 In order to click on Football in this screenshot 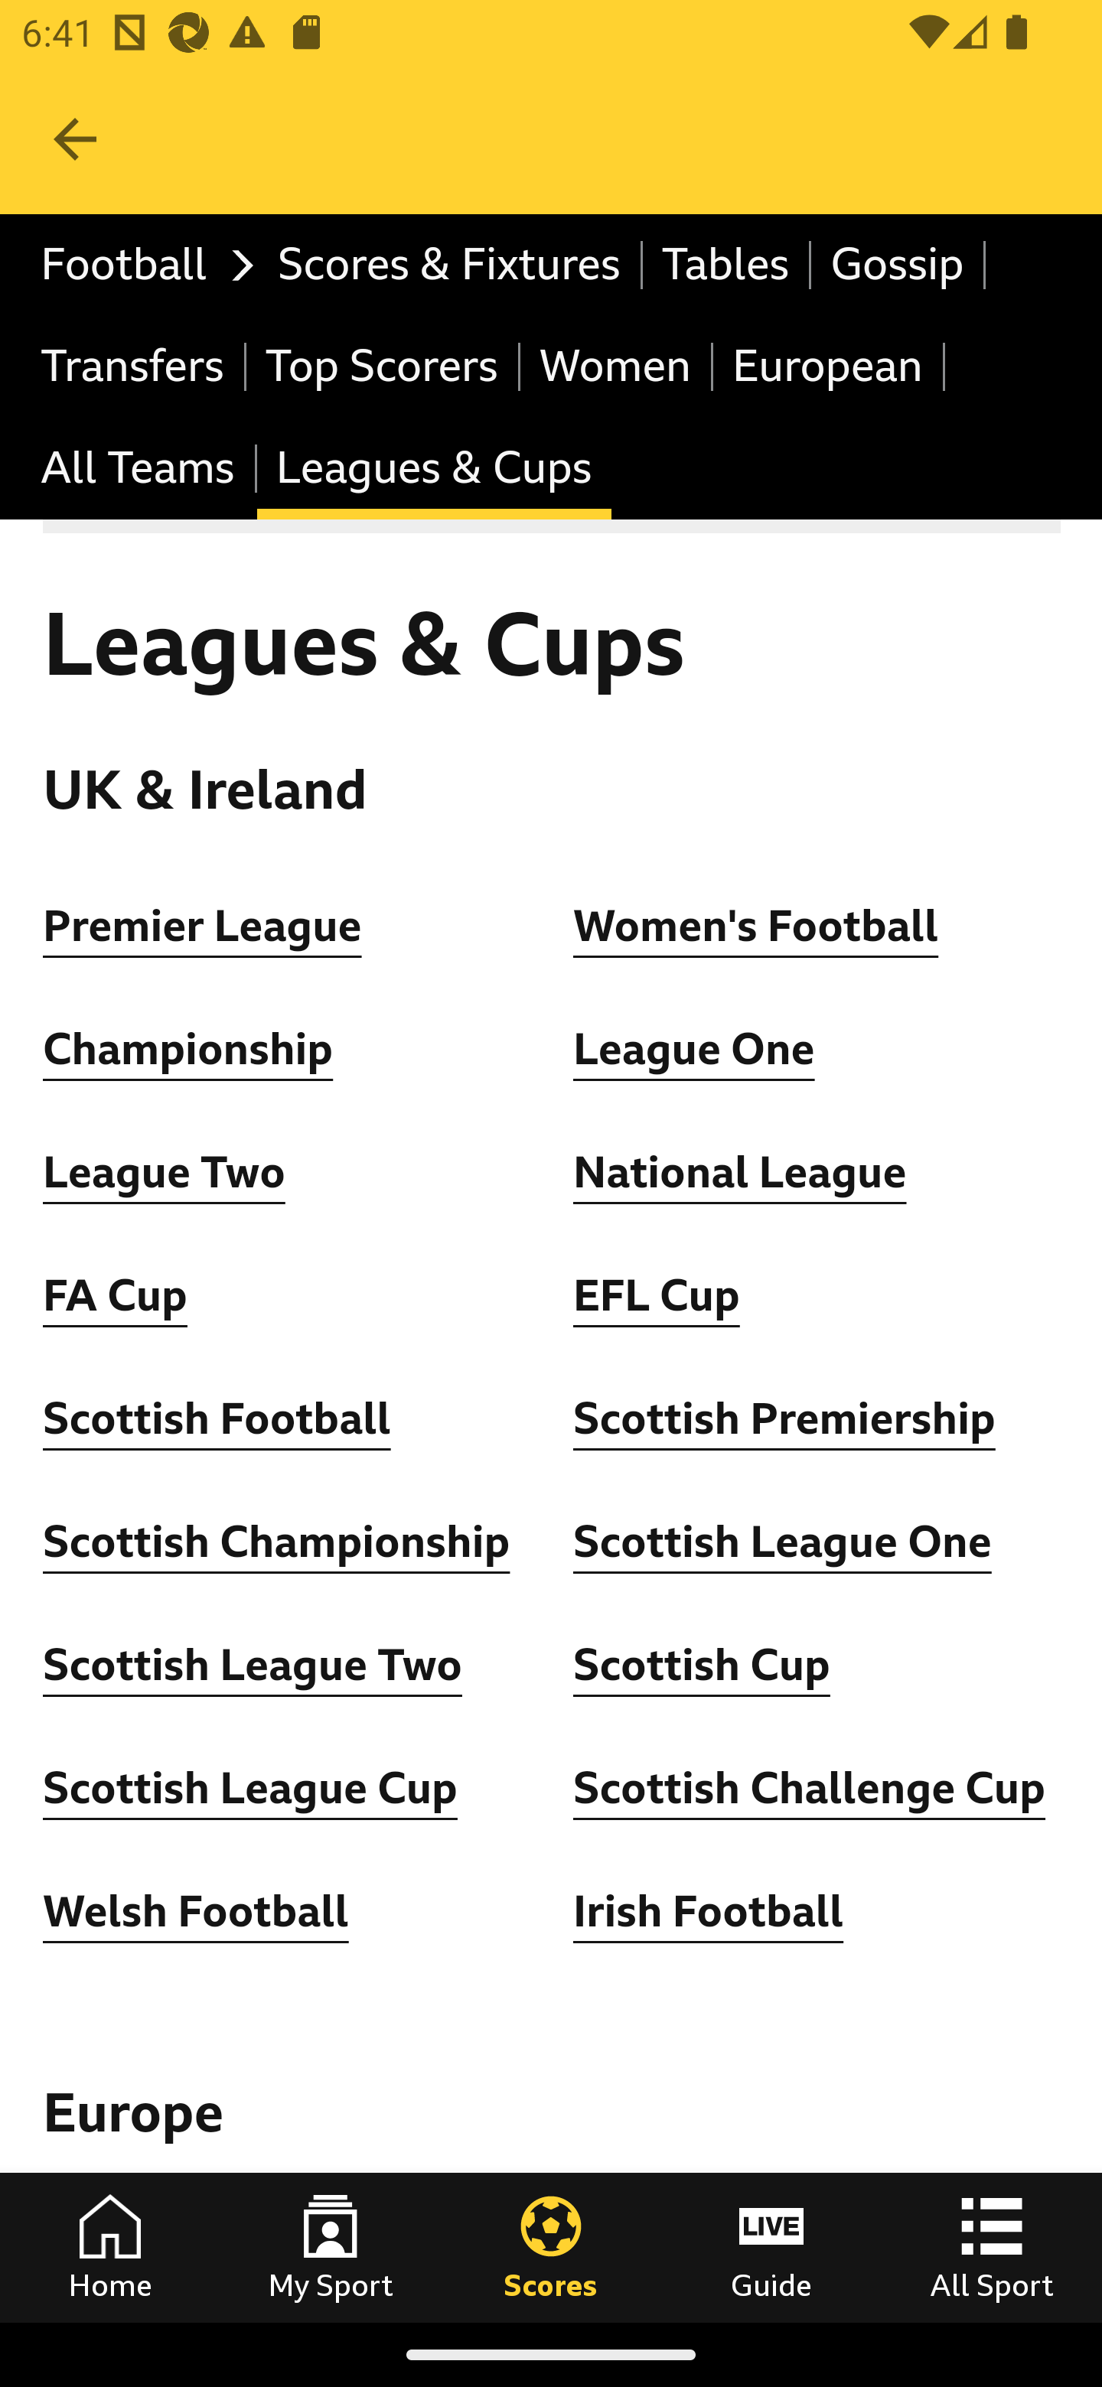, I will do `click(139, 265)`.